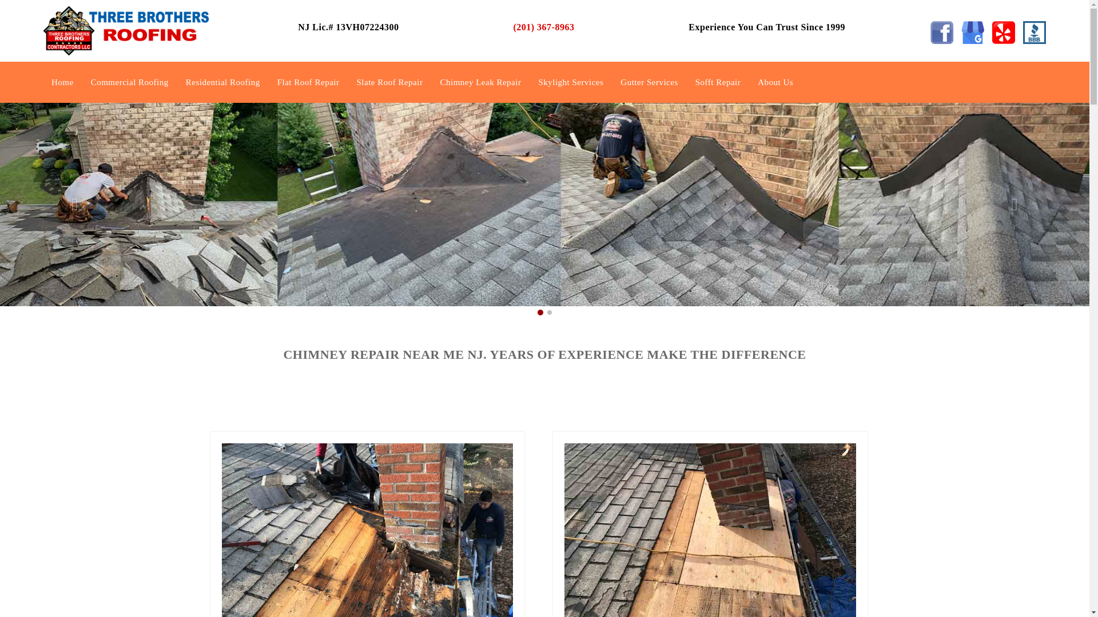 Image resolution: width=1098 pixels, height=617 pixels. I want to click on Experience You Can Trust Since 1999 , so click(767, 27).